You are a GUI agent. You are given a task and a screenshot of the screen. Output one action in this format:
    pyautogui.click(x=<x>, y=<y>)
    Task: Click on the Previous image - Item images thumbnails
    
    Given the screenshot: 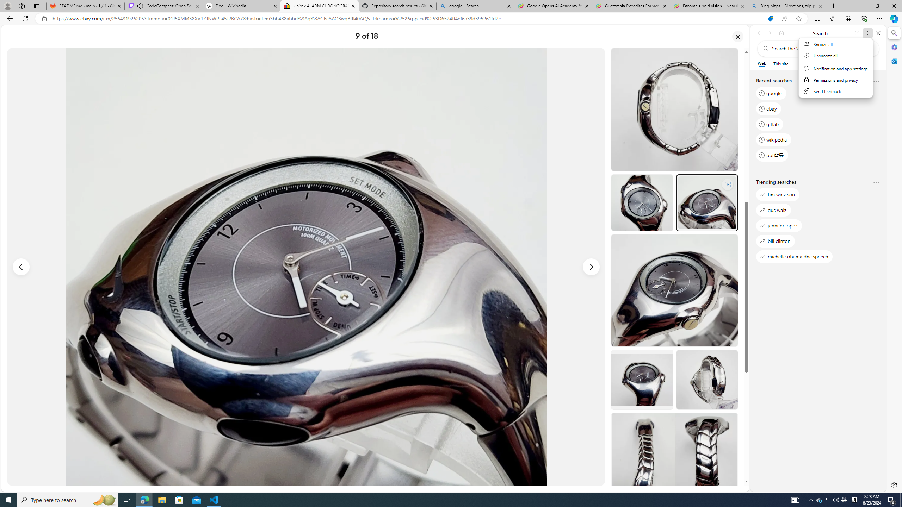 What is the action you would take?
    pyautogui.click(x=21, y=267)
    